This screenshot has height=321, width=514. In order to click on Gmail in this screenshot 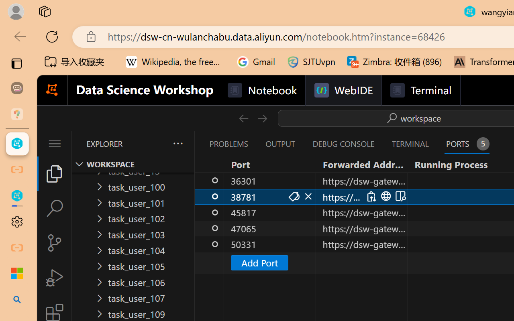, I will do `click(256, 62)`.